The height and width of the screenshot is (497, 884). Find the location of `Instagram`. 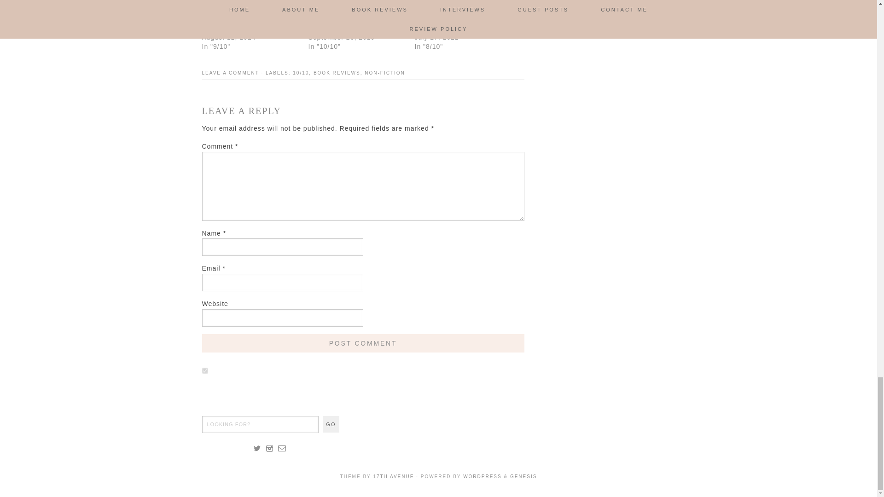

Instagram is located at coordinates (269, 448).